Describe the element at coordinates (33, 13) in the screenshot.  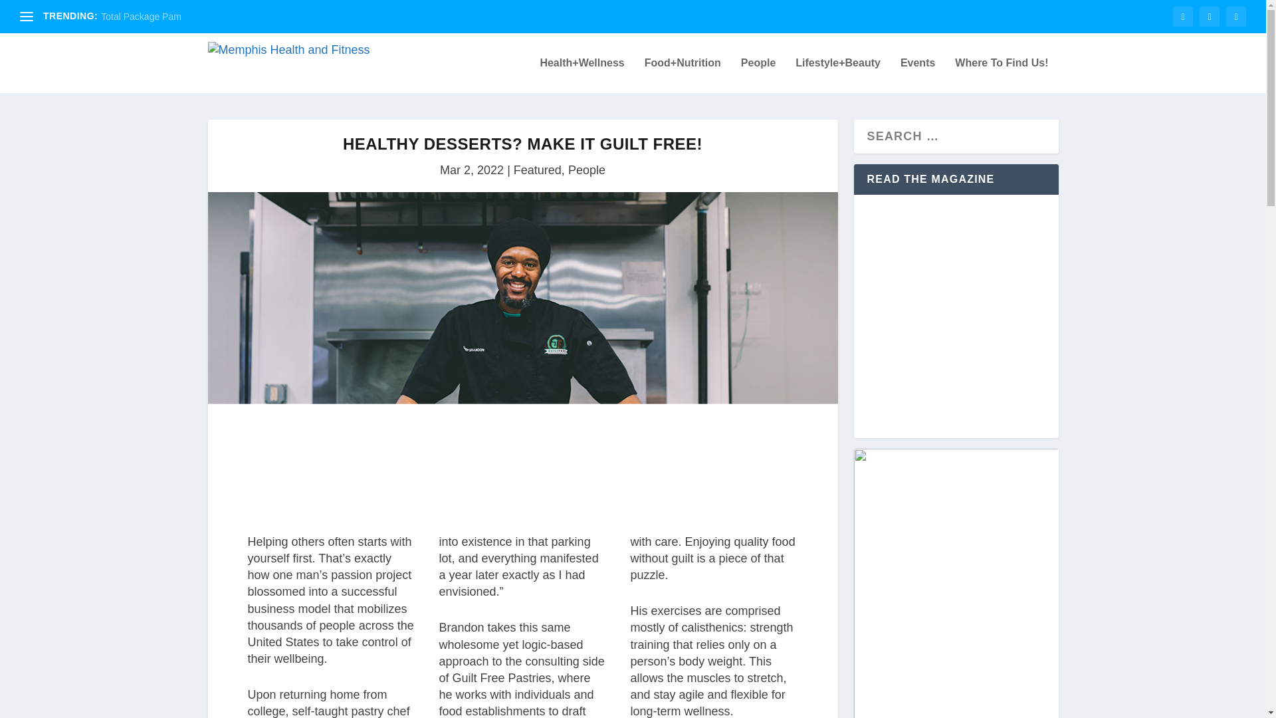
I see `Search` at that location.